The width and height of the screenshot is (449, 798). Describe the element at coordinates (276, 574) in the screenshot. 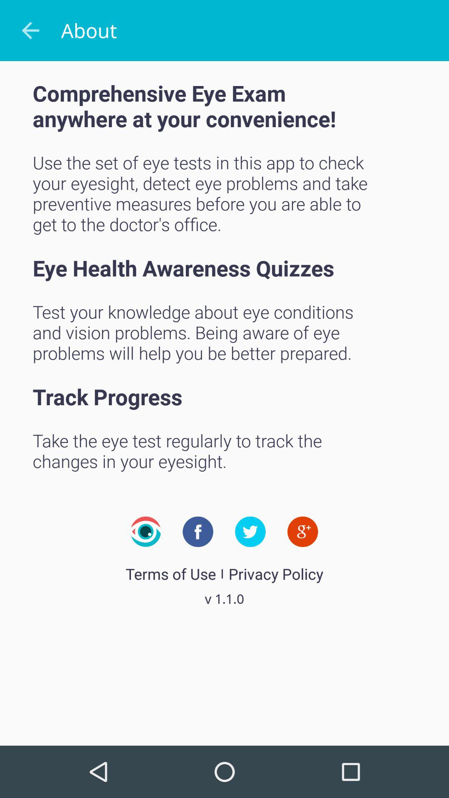

I see `open the privacy policy` at that location.